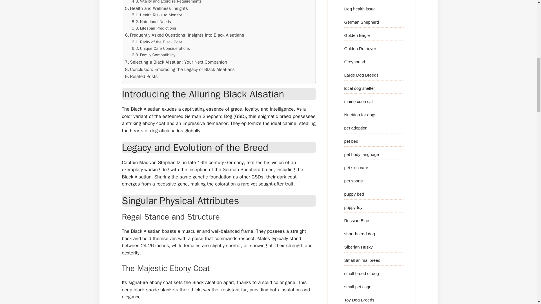  Describe the element at coordinates (176, 62) in the screenshot. I see `Selecting a Black Alsatian: Your Next Companion` at that location.